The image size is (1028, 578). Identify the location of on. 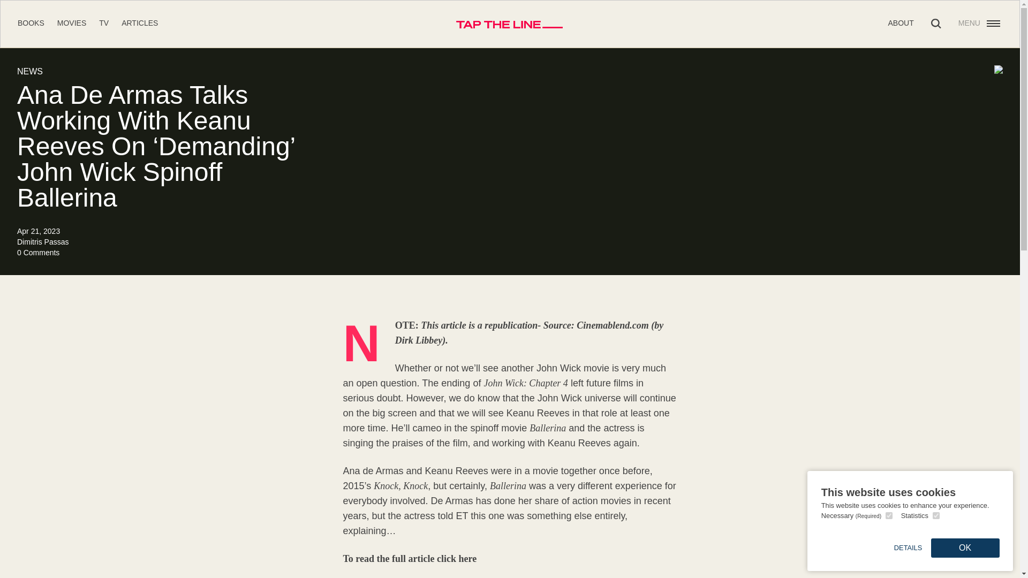
(889, 515).